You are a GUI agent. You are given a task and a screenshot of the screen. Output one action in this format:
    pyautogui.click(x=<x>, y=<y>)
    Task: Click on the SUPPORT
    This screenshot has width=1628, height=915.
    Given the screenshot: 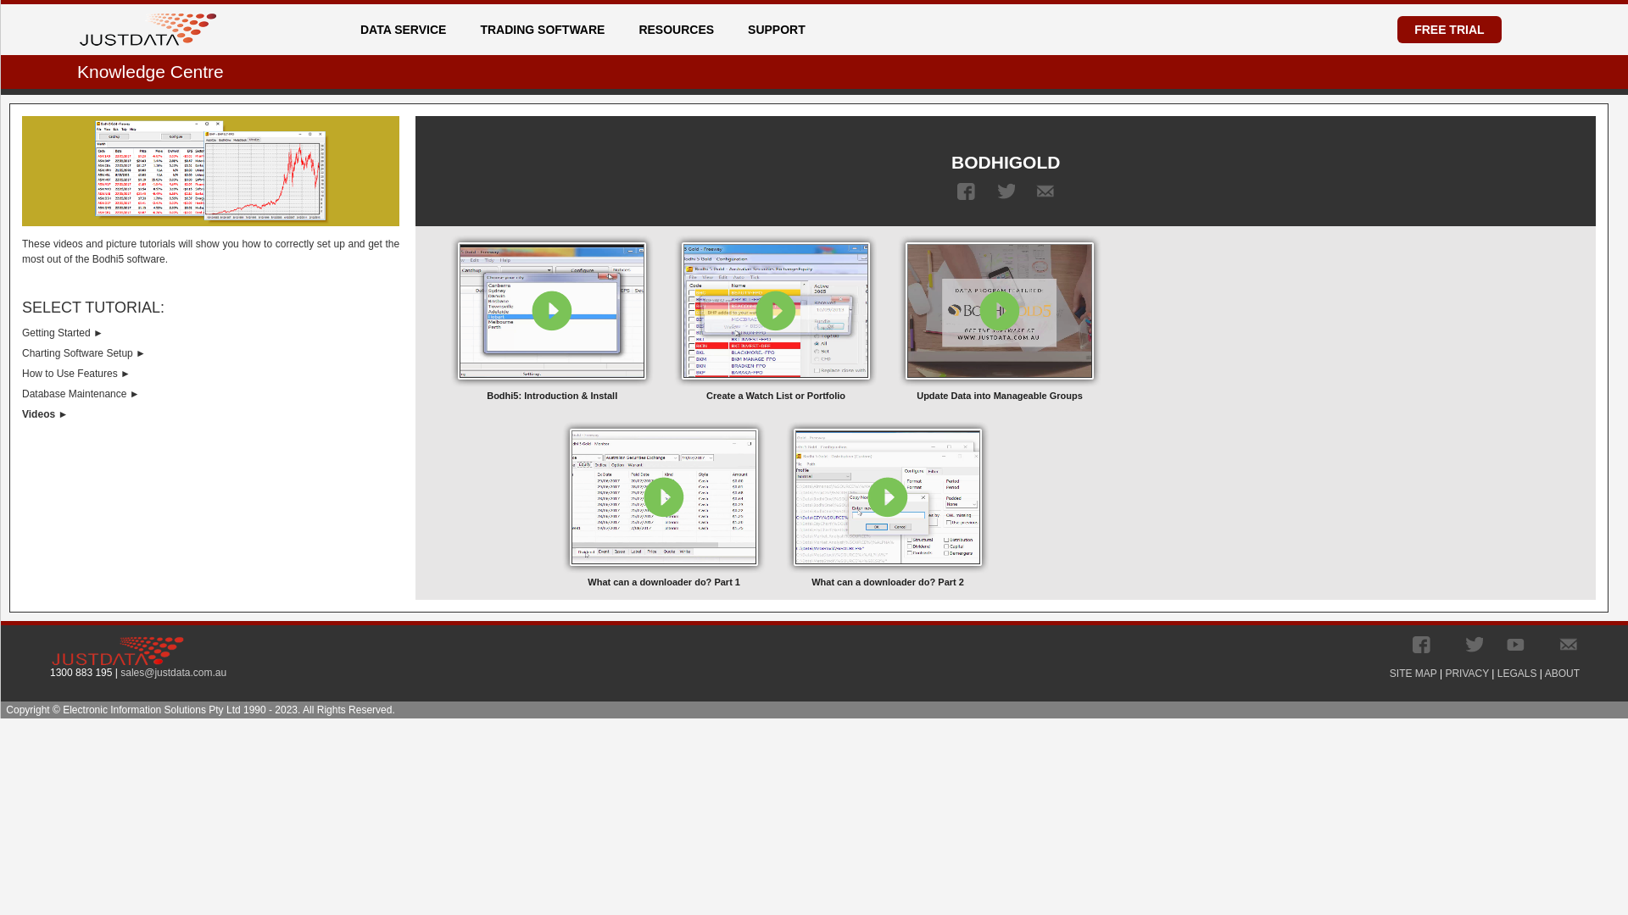 What is the action you would take?
    pyautogui.click(x=782, y=30)
    